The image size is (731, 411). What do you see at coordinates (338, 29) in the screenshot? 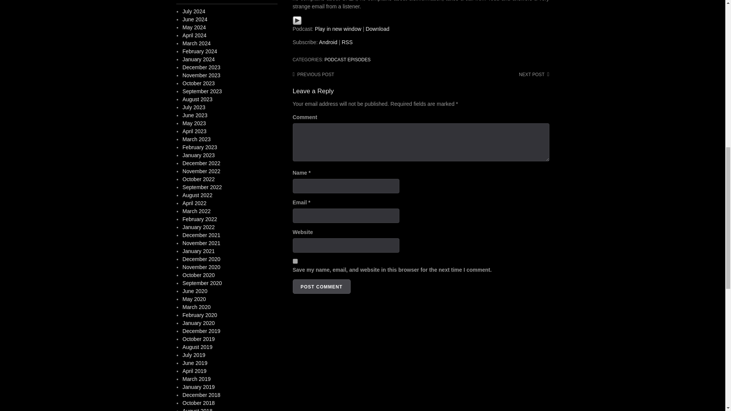
I see `Play in new window` at bounding box center [338, 29].